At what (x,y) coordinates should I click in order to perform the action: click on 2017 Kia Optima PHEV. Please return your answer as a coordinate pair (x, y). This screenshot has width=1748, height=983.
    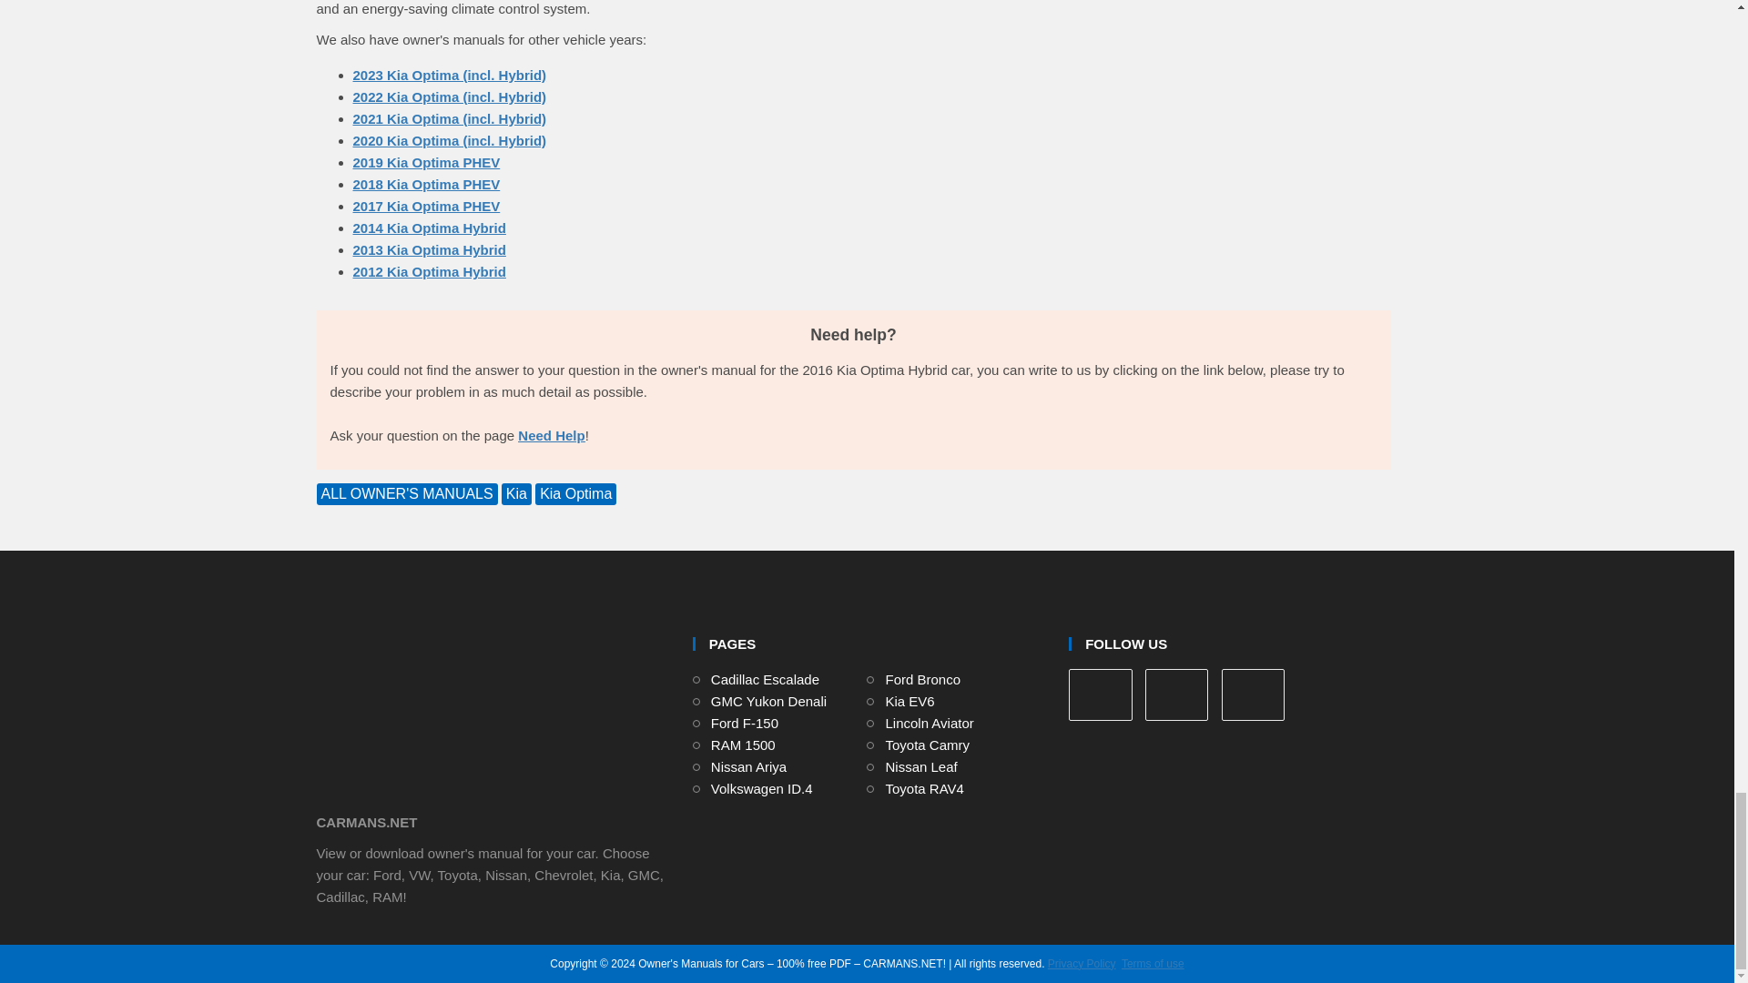
    Looking at the image, I should click on (426, 206).